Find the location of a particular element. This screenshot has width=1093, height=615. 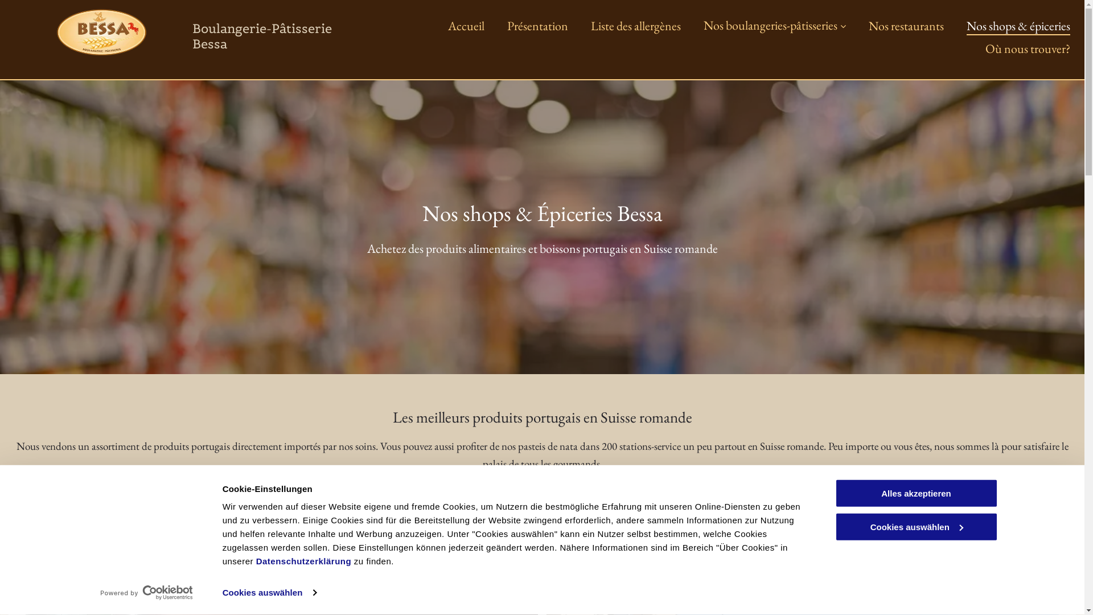

Accueil is located at coordinates (466, 27).